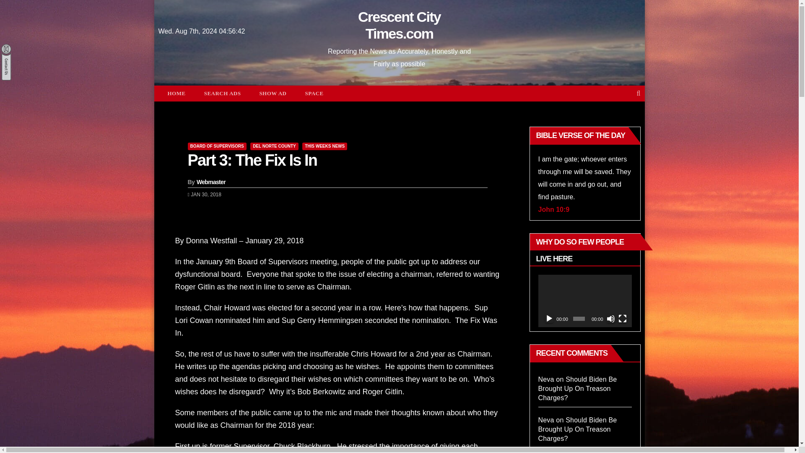  What do you see at coordinates (273, 93) in the screenshot?
I see `SHOW AD` at bounding box center [273, 93].